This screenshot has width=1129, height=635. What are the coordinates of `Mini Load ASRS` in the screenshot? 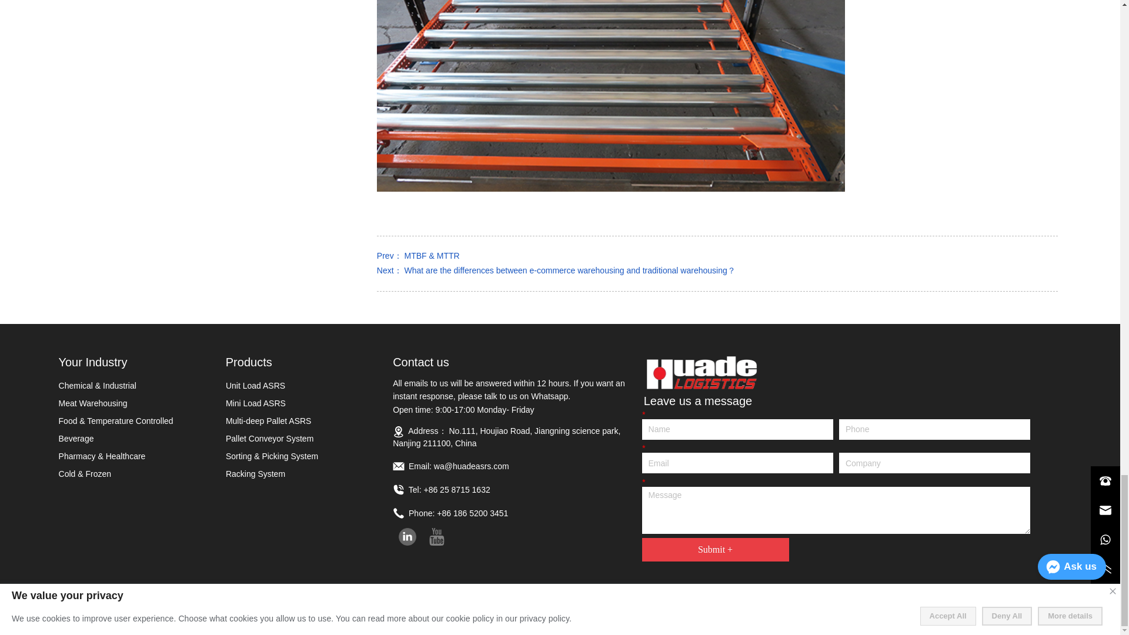 It's located at (294, 403).